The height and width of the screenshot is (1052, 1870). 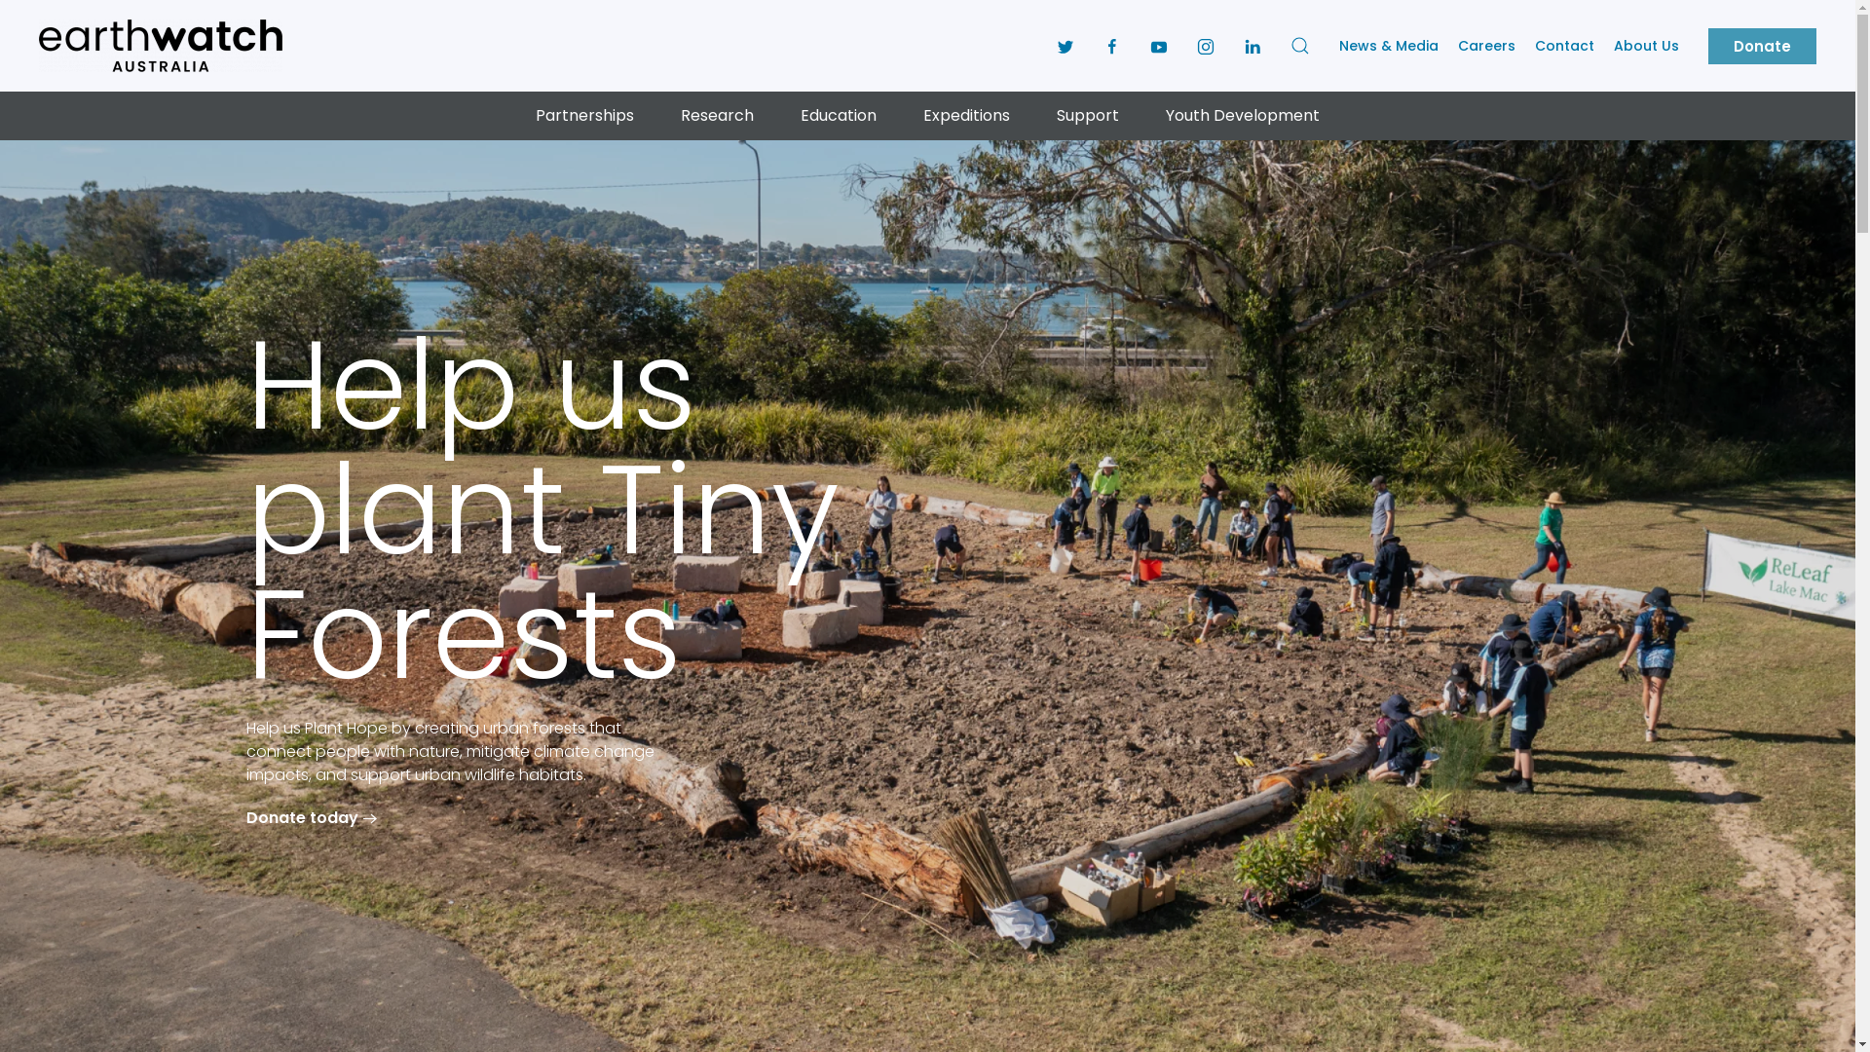 I want to click on Donate, so click(x=1763, y=45).